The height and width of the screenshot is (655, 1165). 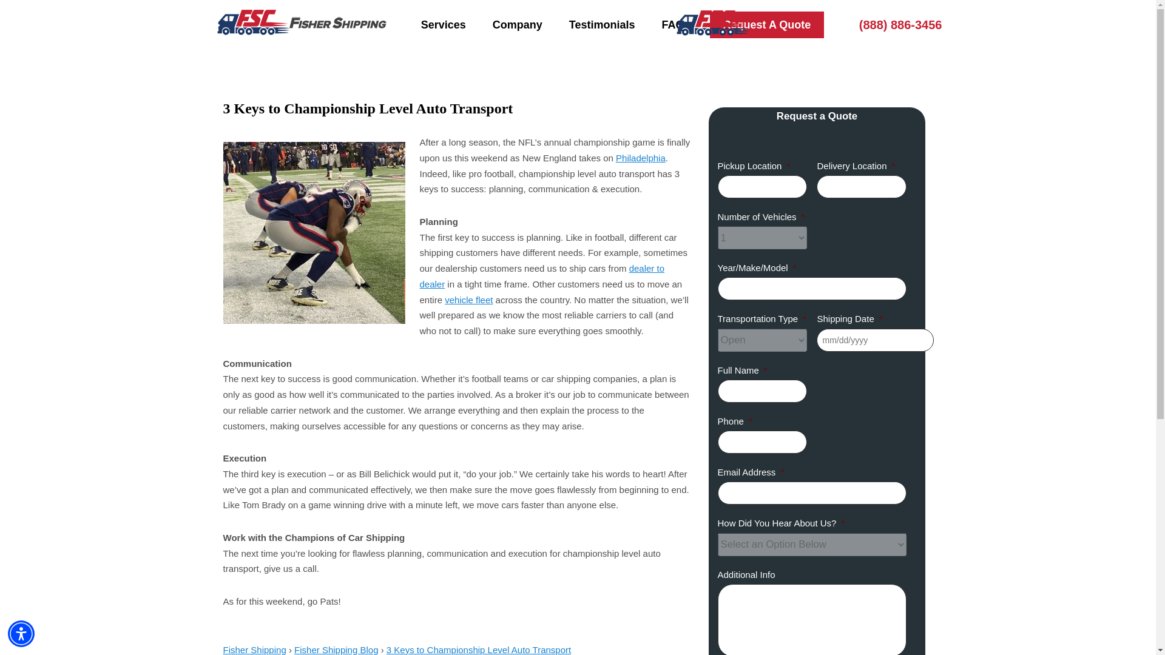 I want to click on Fisher Shipping Blog, so click(x=336, y=650).